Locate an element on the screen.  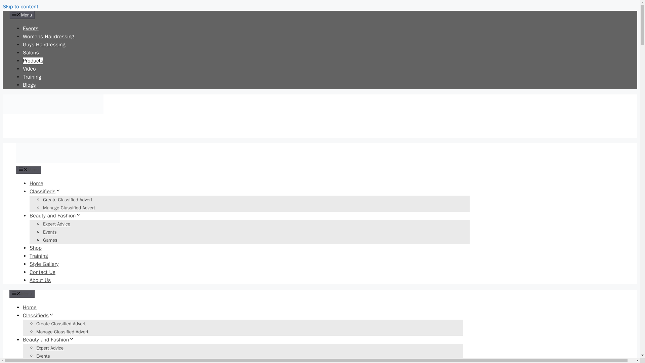
Style Gallery is located at coordinates (44, 264).